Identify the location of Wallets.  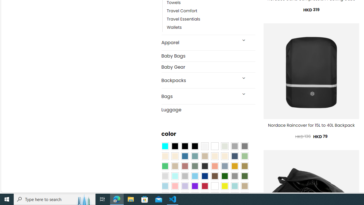
(211, 28).